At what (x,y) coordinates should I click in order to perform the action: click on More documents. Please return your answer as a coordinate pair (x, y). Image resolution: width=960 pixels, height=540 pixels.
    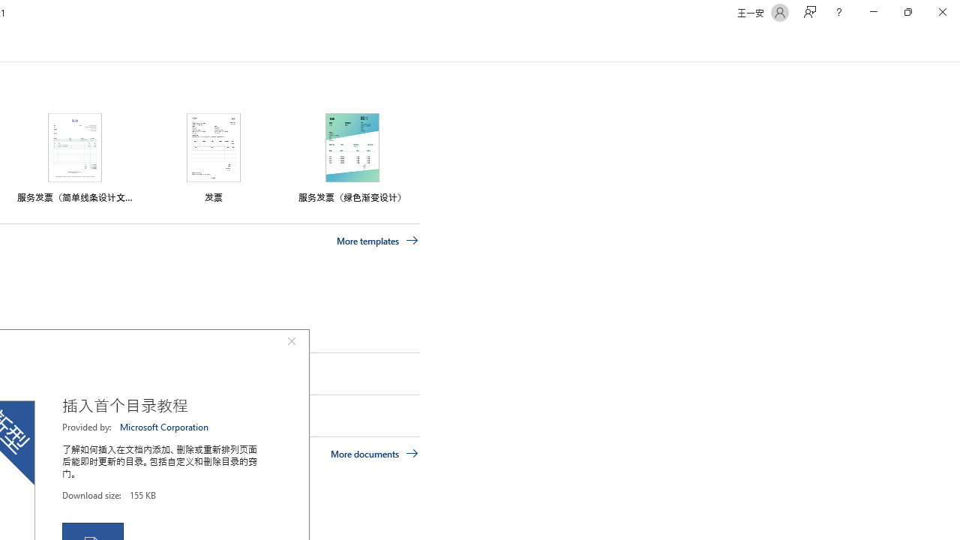
    Looking at the image, I should click on (375, 453).